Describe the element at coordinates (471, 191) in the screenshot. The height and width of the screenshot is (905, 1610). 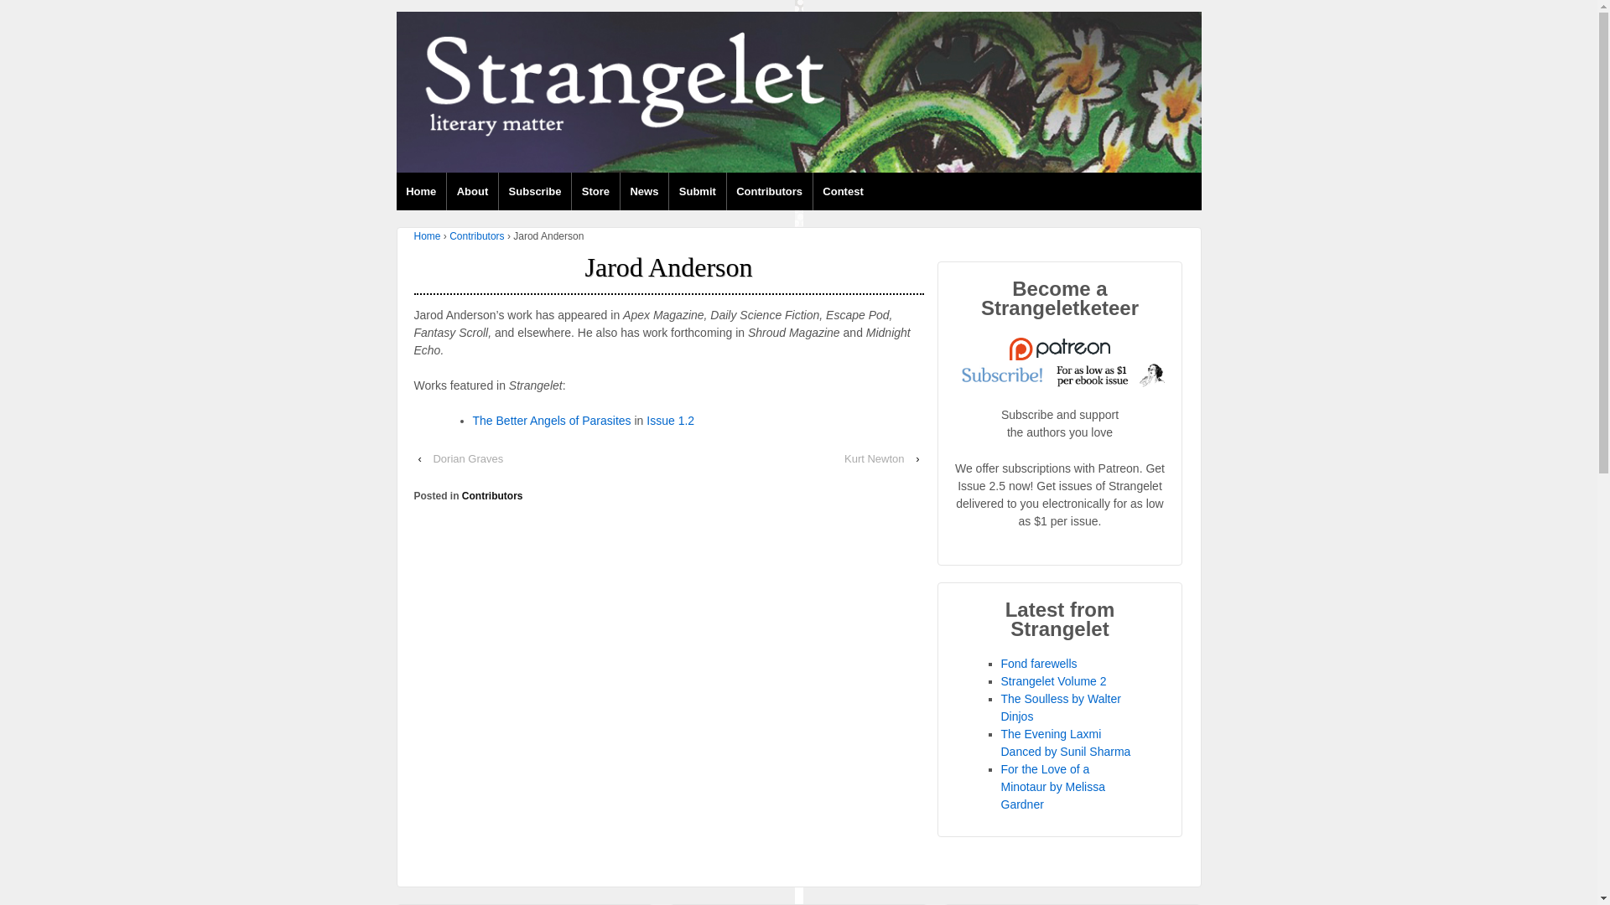
I see `About` at that location.